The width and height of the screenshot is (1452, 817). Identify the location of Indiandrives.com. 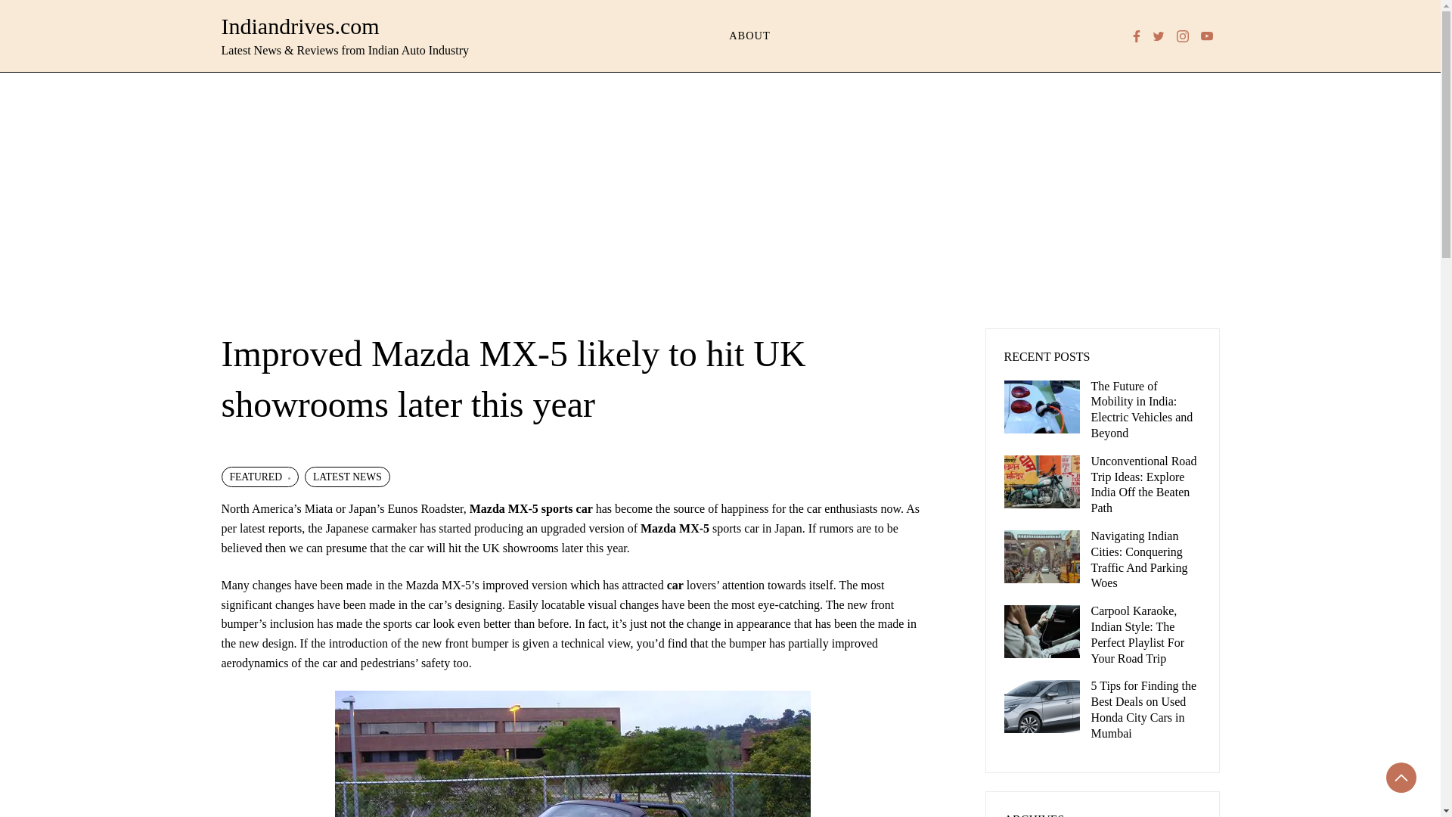
(299, 26).